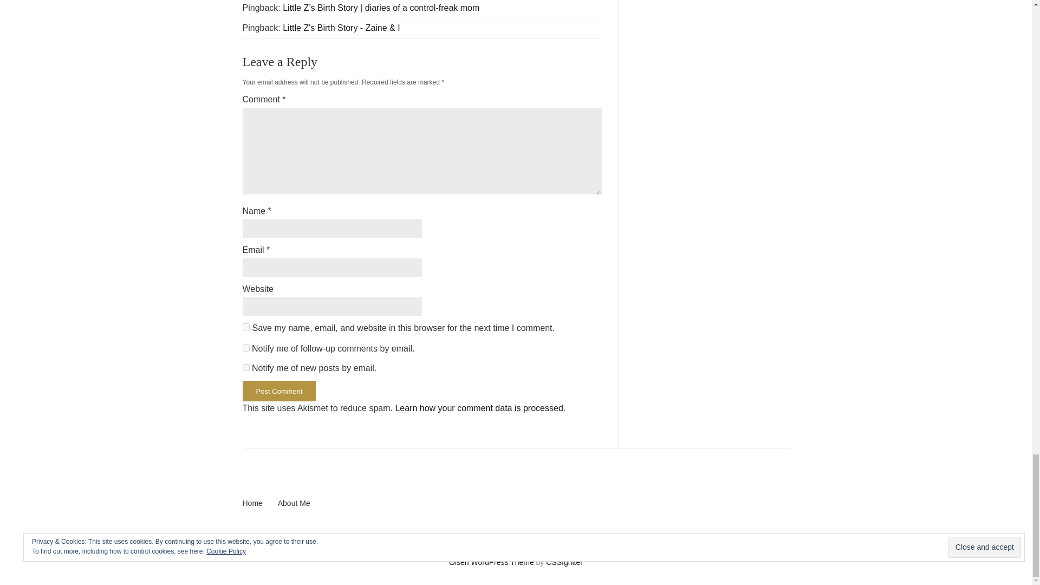  Describe the element at coordinates (246, 367) in the screenshot. I see `subscribe` at that location.